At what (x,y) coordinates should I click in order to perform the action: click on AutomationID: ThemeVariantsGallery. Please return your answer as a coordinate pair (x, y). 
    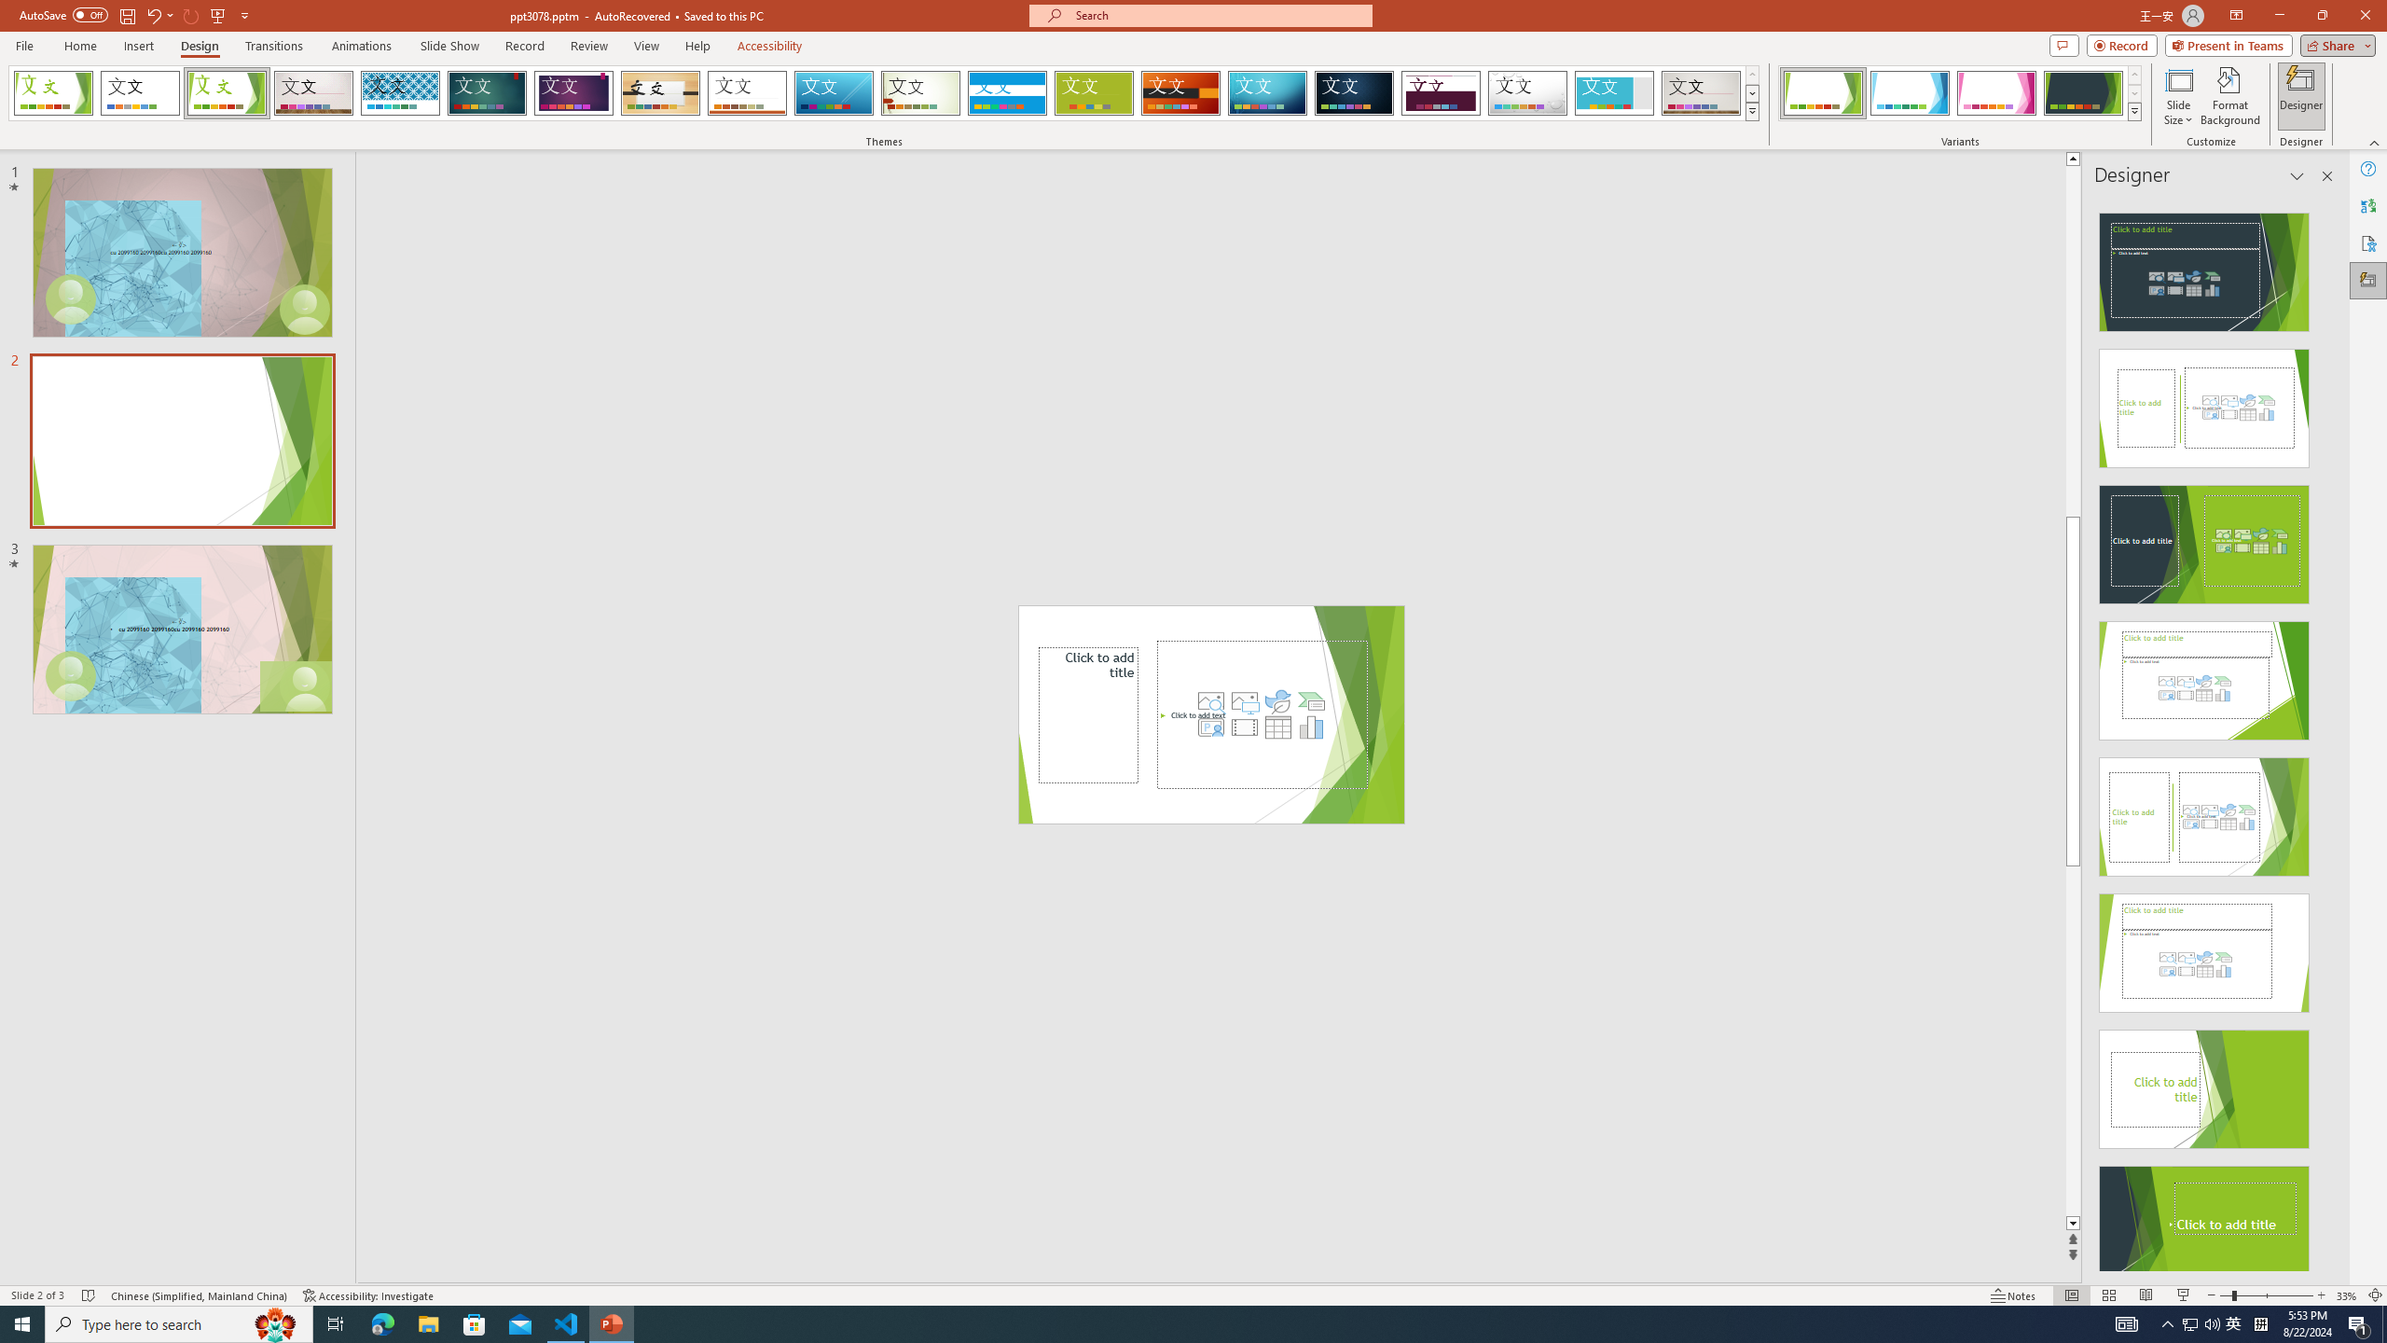
    Looking at the image, I should click on (1960, 93).